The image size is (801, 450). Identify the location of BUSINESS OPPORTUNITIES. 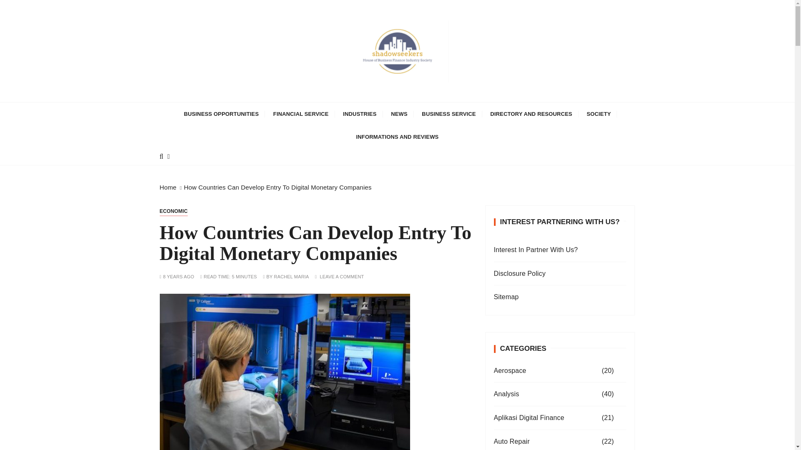
(221, 114).